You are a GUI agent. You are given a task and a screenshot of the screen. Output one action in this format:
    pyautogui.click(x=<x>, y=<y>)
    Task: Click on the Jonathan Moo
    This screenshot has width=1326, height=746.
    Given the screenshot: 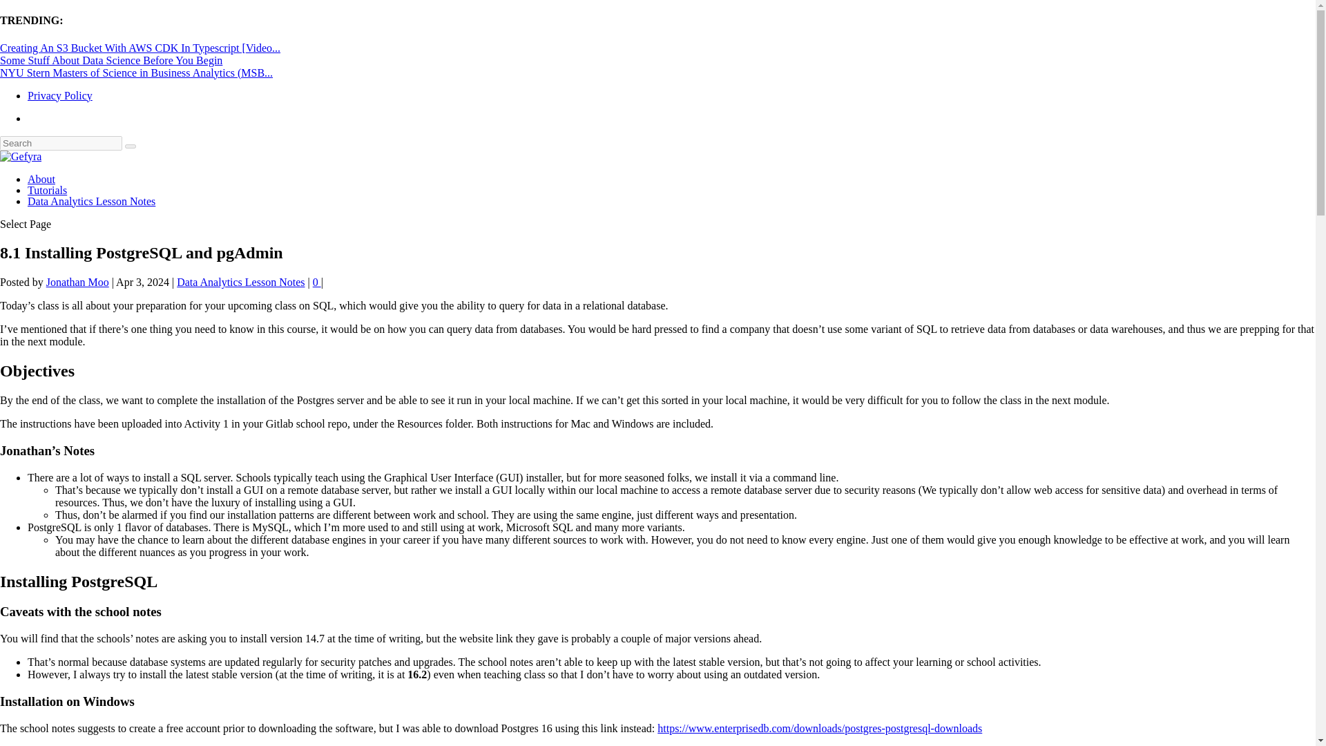 What is the action you would take?
    pyautogui.click(x=77, y=282)
    